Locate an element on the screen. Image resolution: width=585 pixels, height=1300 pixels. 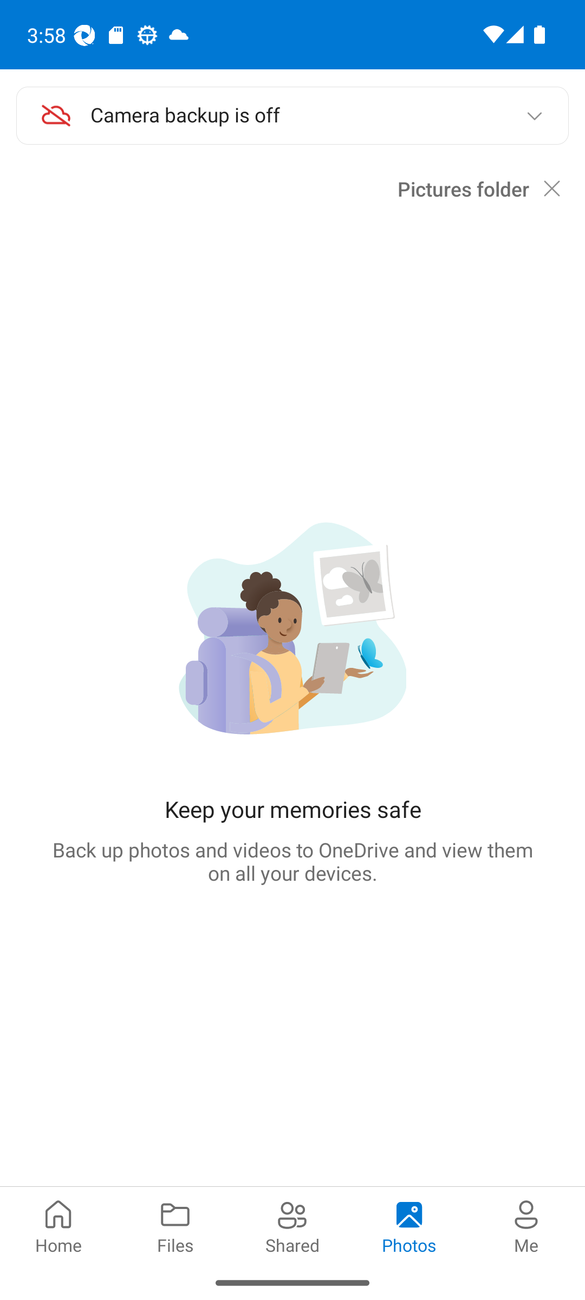
Shared pivot Shared is located at coordinates (292, 1225).